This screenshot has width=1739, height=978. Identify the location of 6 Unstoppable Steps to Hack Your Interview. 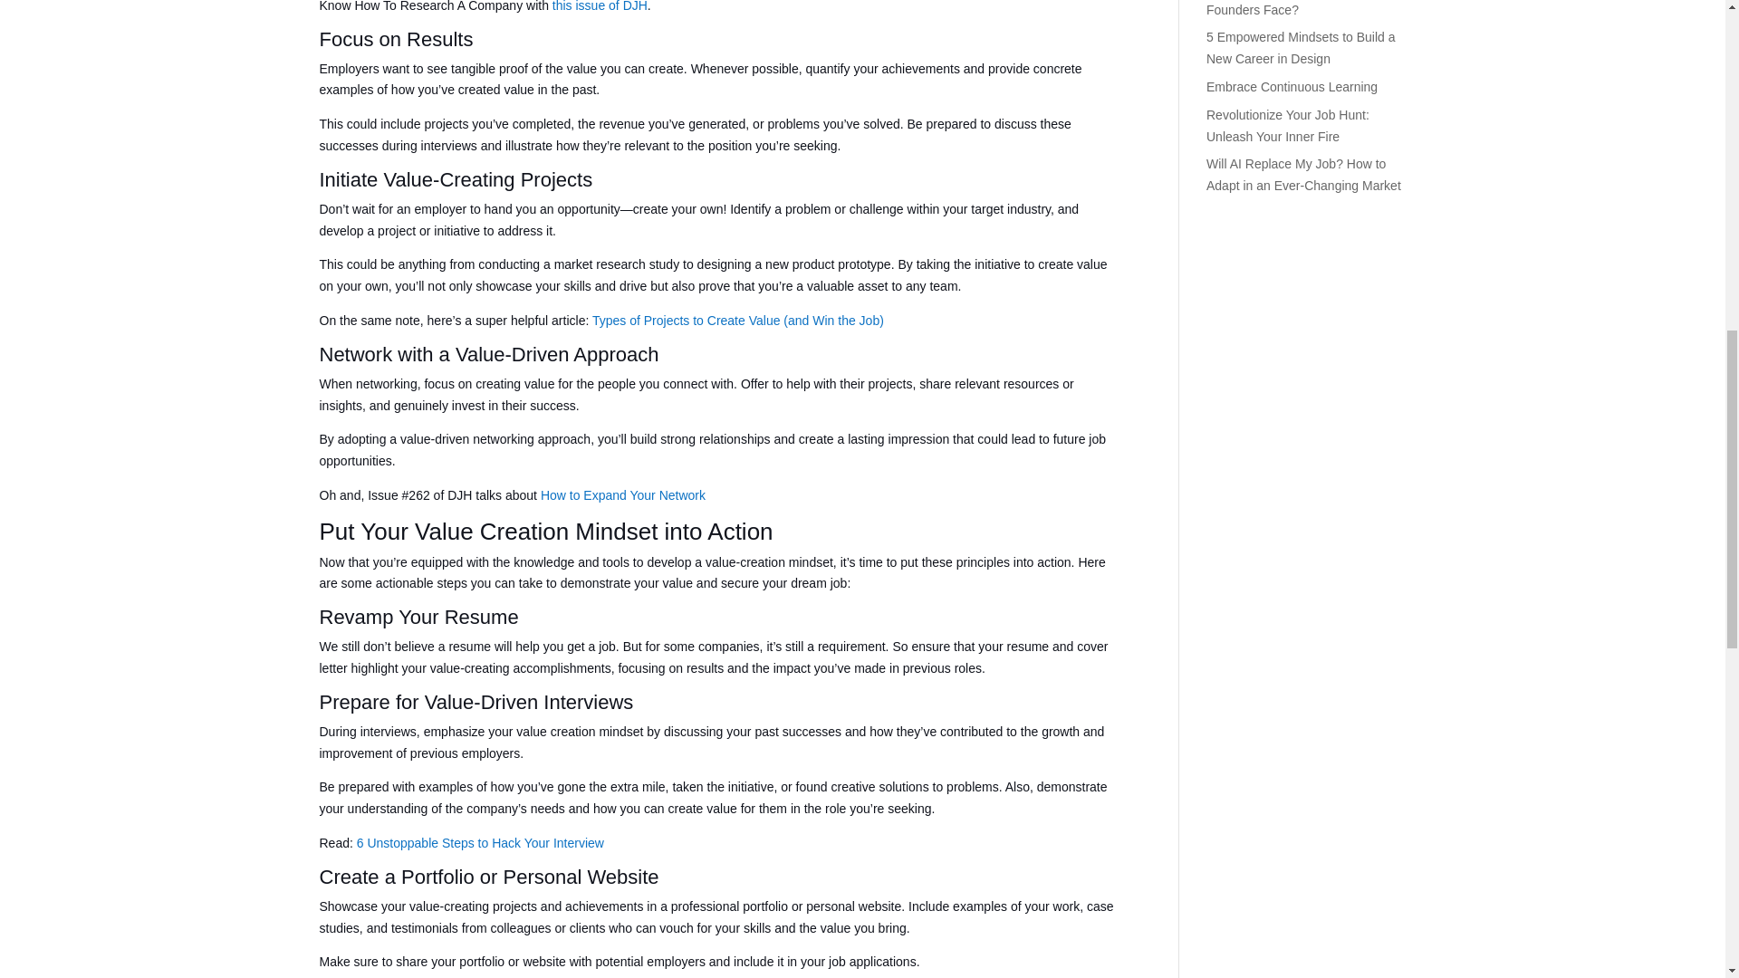
(480, 842).